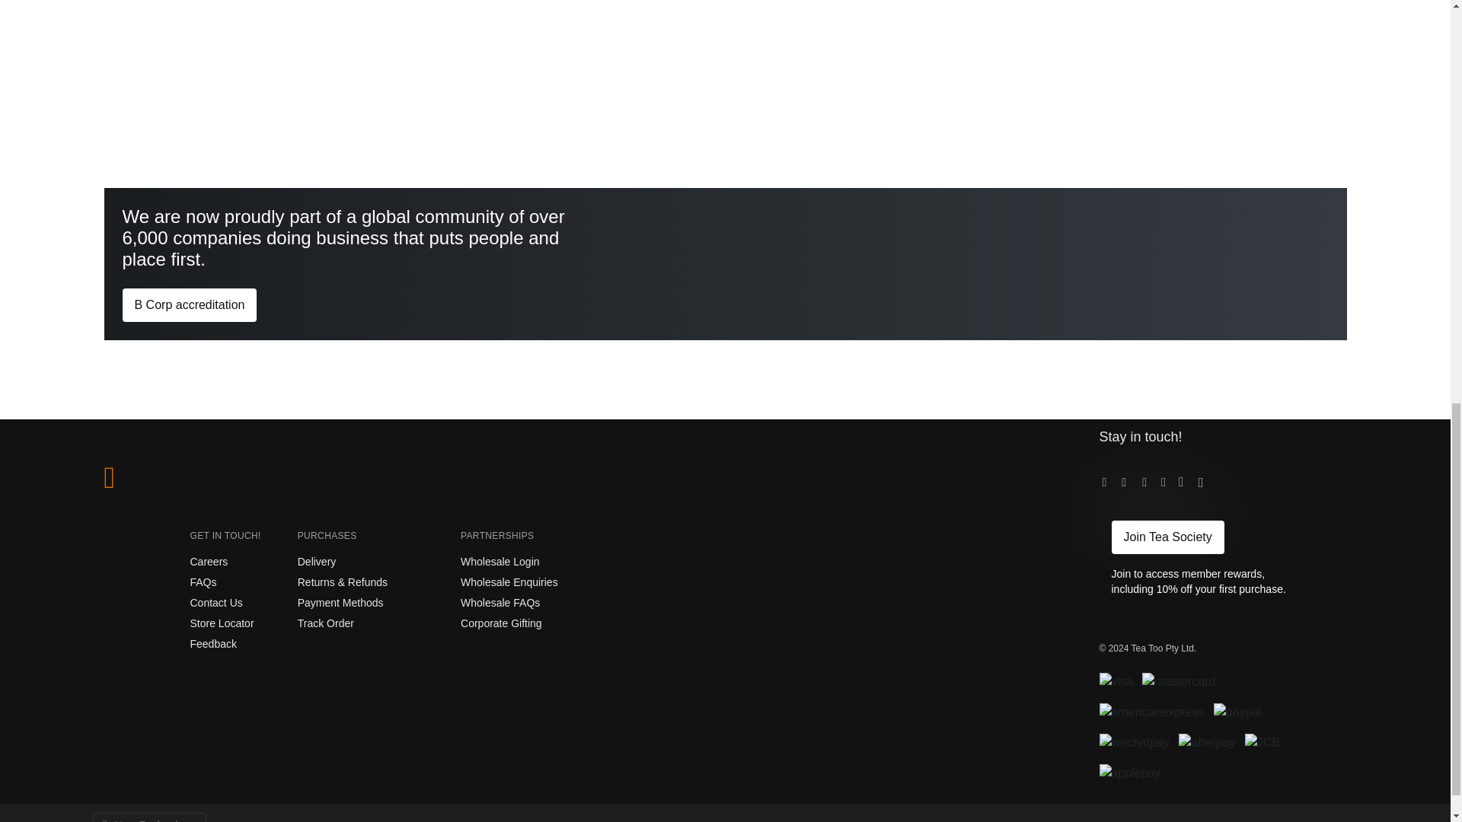  I want to click on Go to Careers, so click(209, 562).